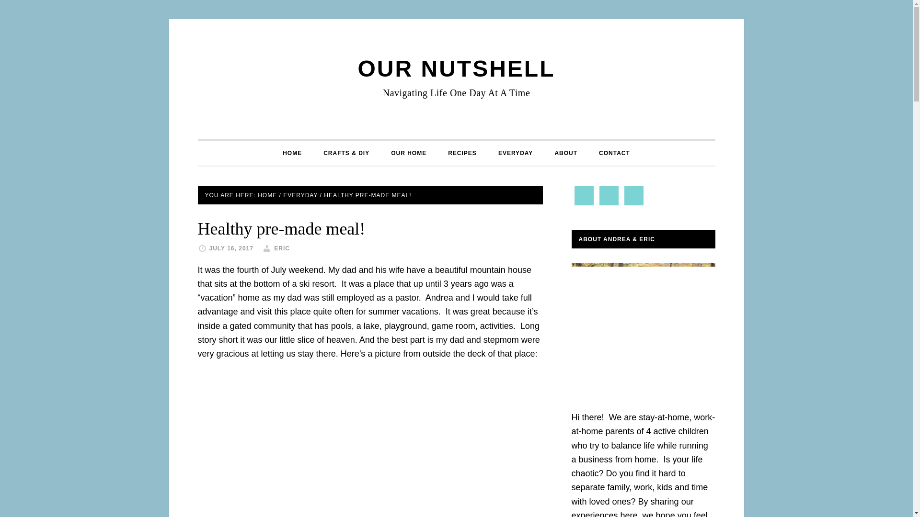 The image size is (920, 517). What do you see at coordinates (614, 153) in the screenshot?
I see `CONTACT` at bounding box center [614, 153].